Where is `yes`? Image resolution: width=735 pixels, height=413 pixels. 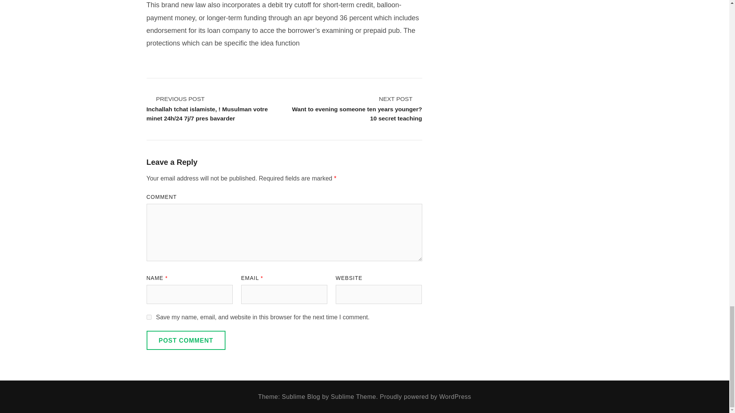
yes is located at coordinates (149, 317).